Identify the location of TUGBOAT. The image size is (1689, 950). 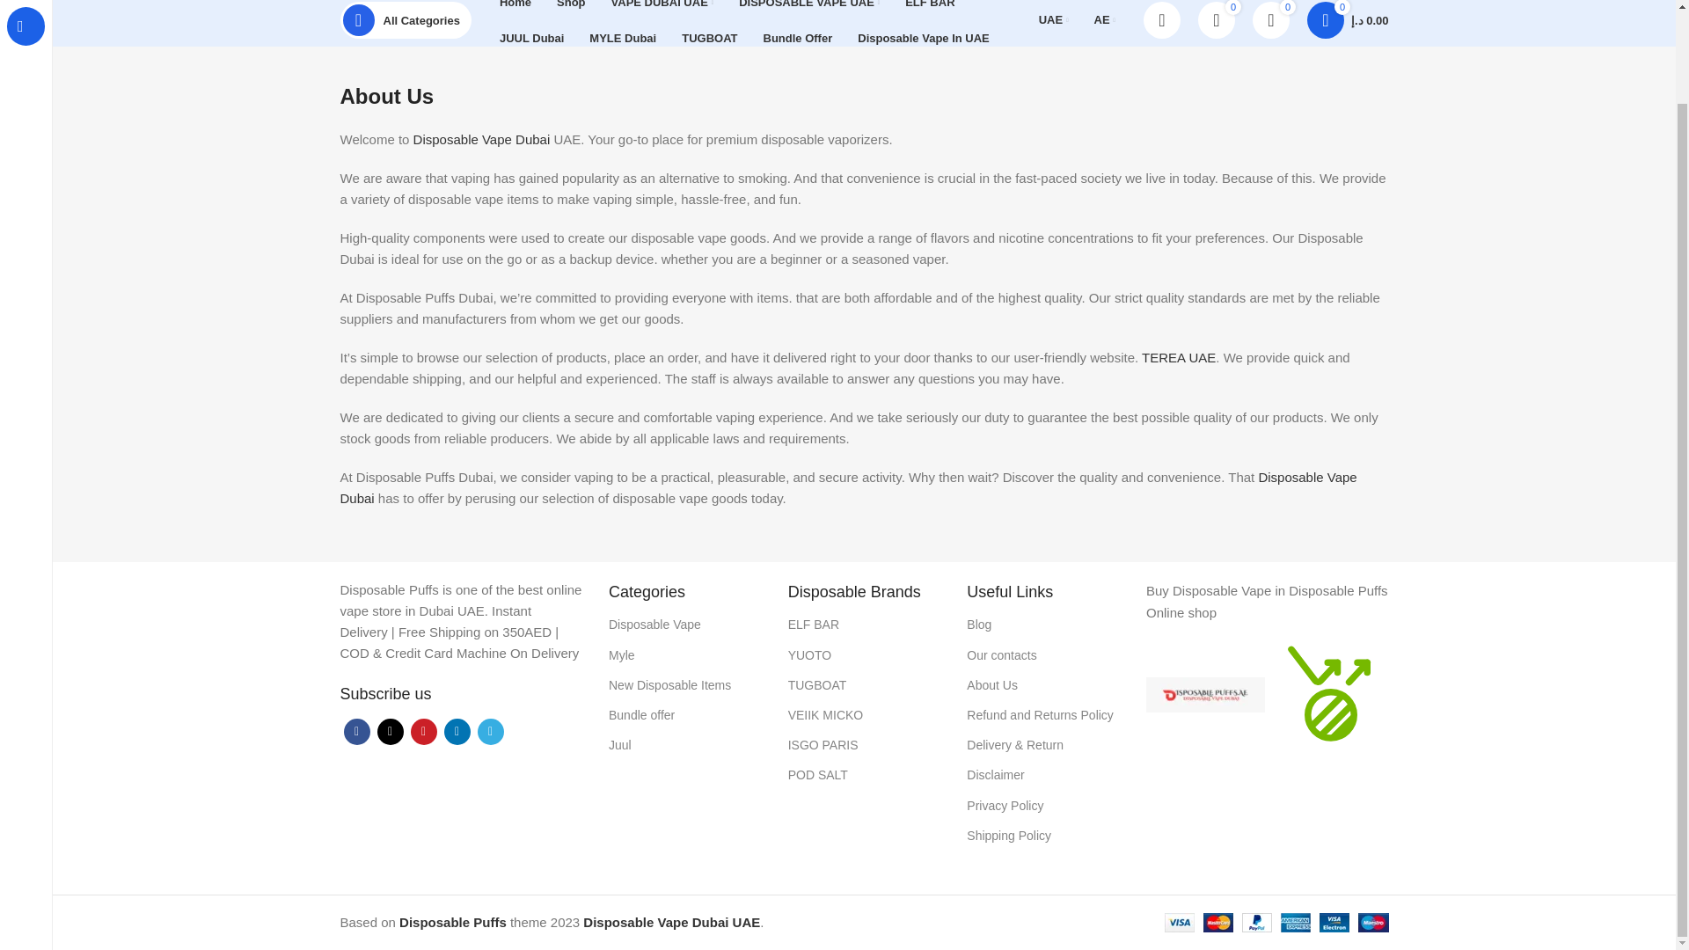
(709, 37).